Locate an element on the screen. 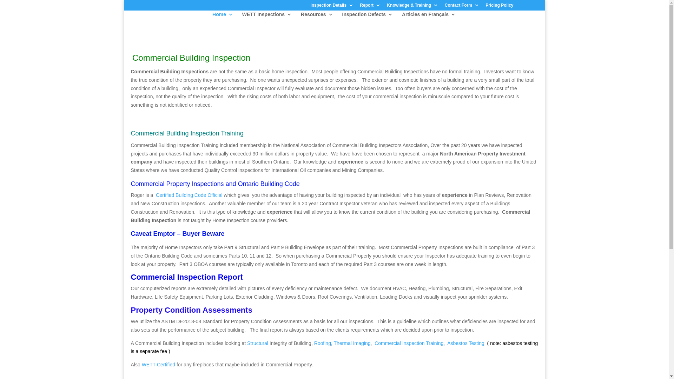 The image size is (674, 379). Resources is located at coordinates (317, 19).